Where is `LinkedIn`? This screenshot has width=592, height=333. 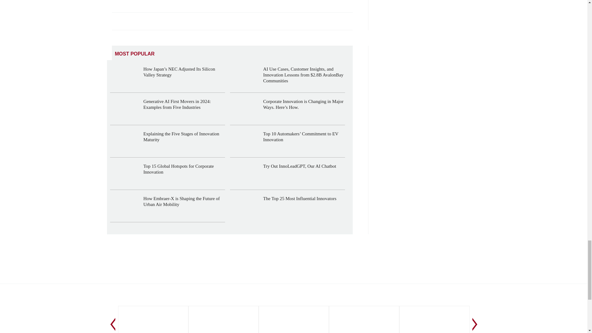 LinkedIn is located at coordinates (117, 21).